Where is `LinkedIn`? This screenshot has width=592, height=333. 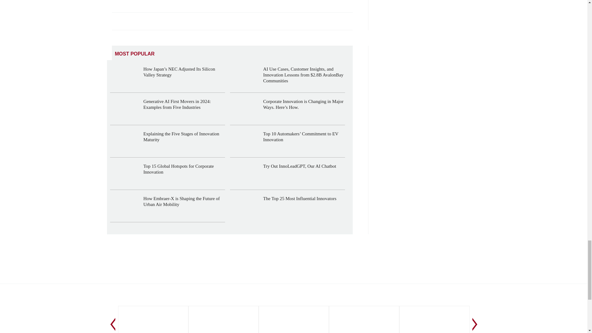 LinkedIn is located at coordinates (117, 21).